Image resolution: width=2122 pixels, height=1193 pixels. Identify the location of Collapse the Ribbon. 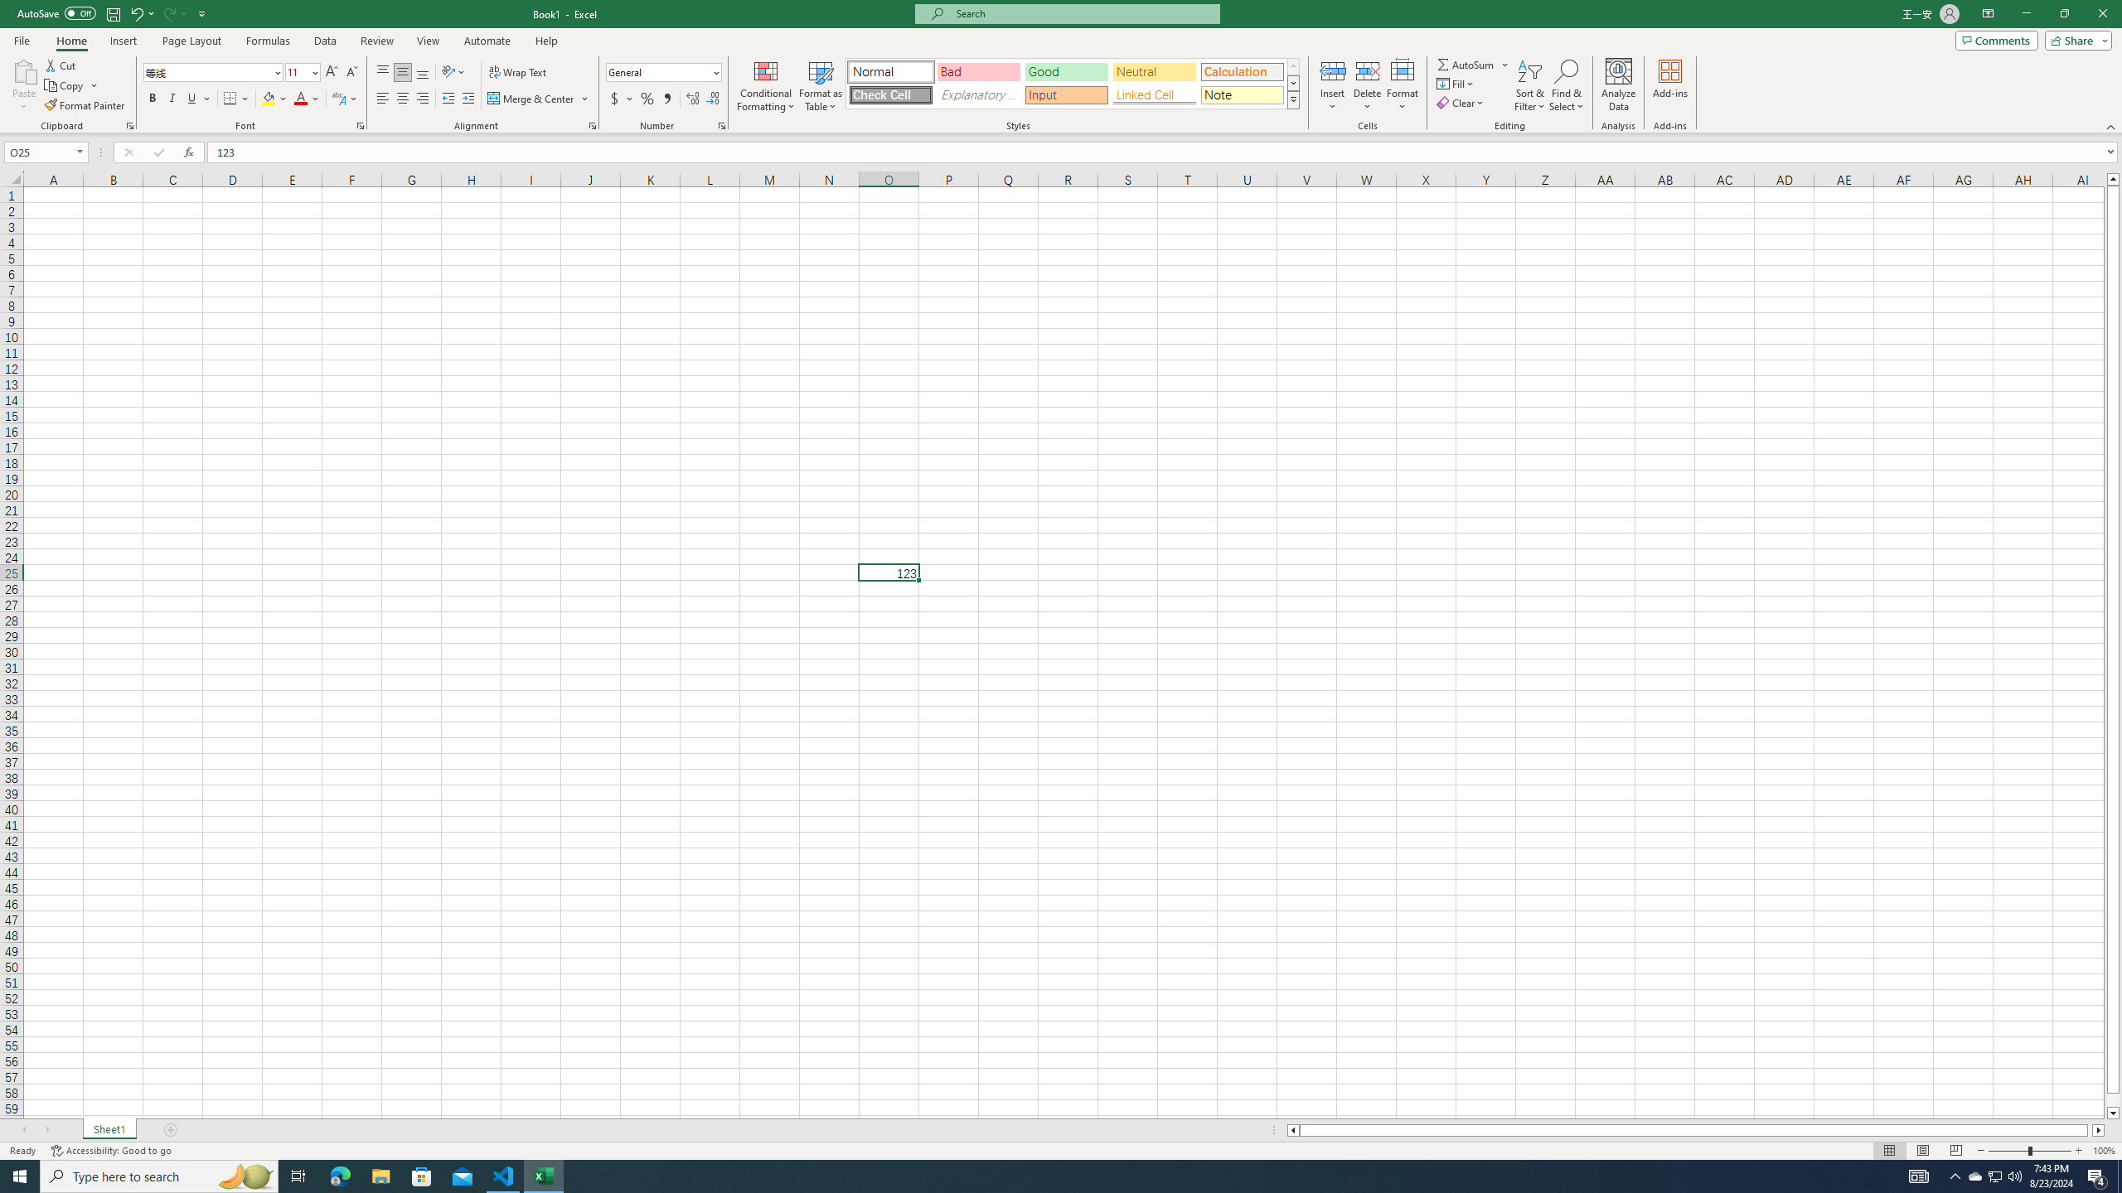
(2111, 126).